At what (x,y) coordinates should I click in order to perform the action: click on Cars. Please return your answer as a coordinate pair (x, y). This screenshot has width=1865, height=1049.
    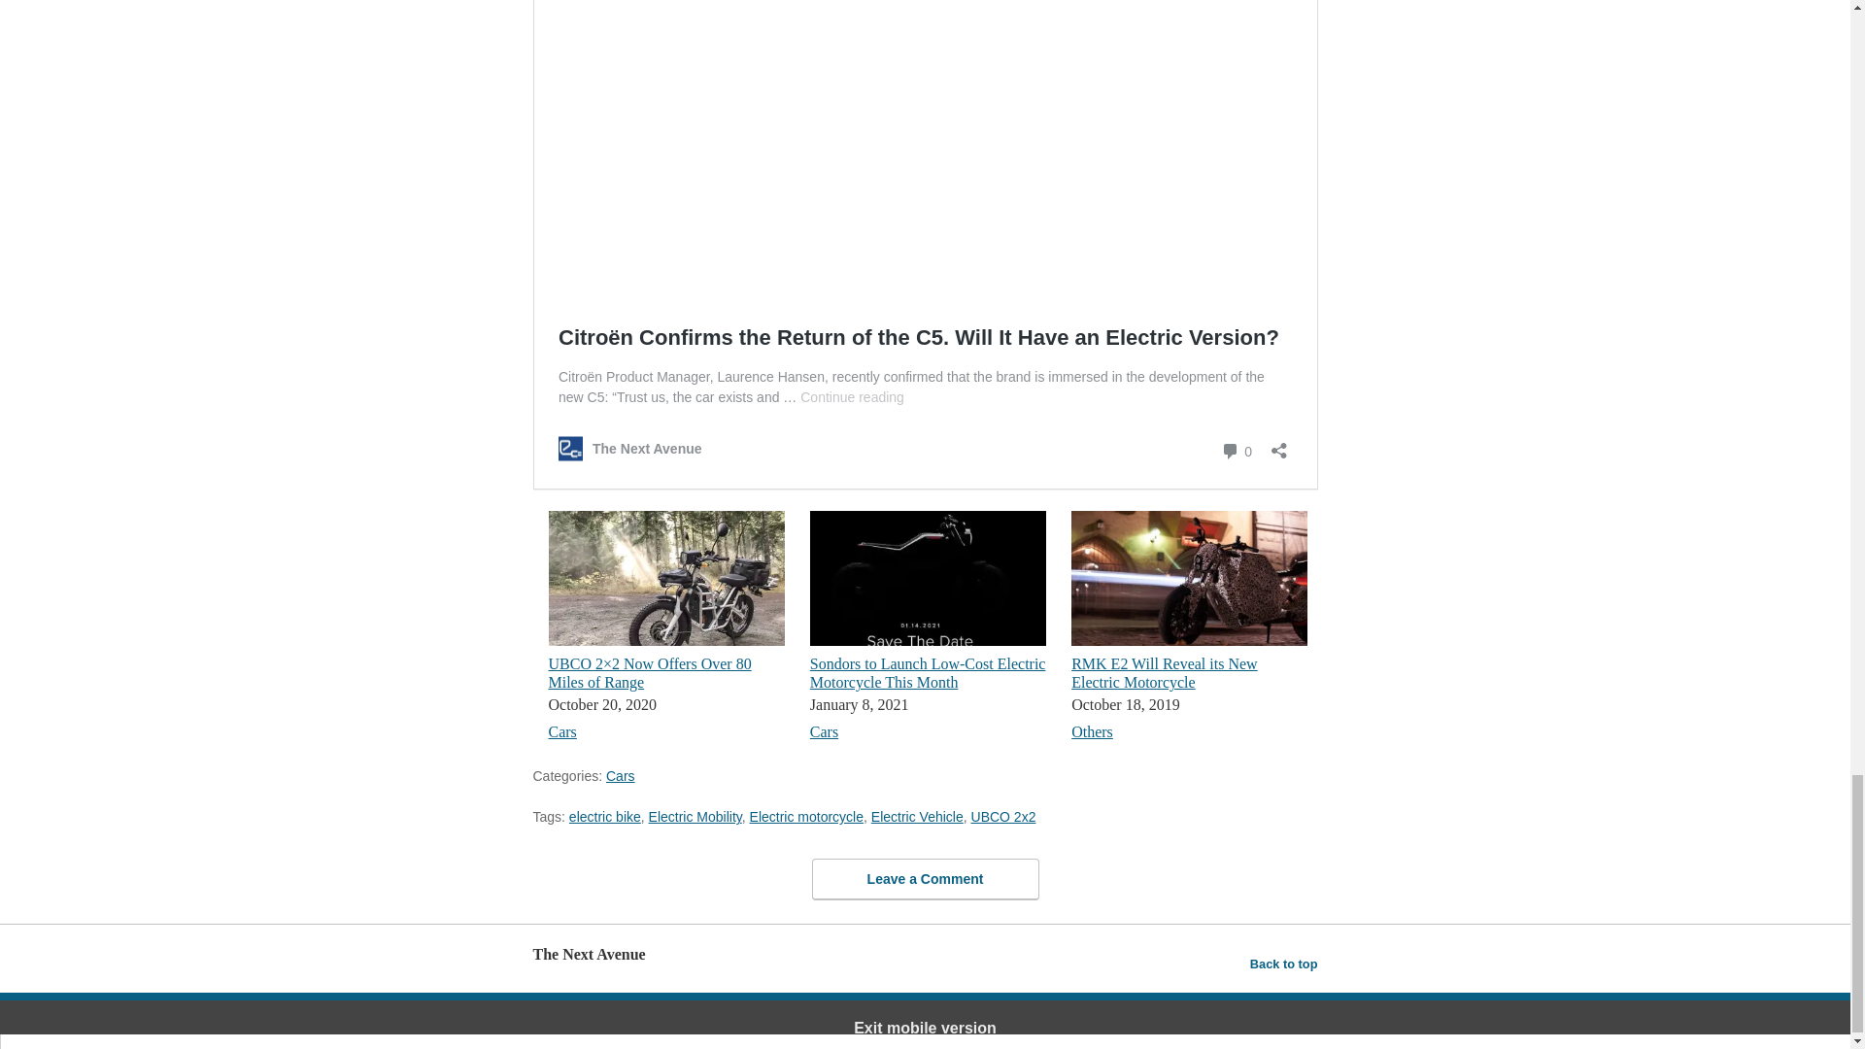
    Looking at the image, I should click on (561, 732).